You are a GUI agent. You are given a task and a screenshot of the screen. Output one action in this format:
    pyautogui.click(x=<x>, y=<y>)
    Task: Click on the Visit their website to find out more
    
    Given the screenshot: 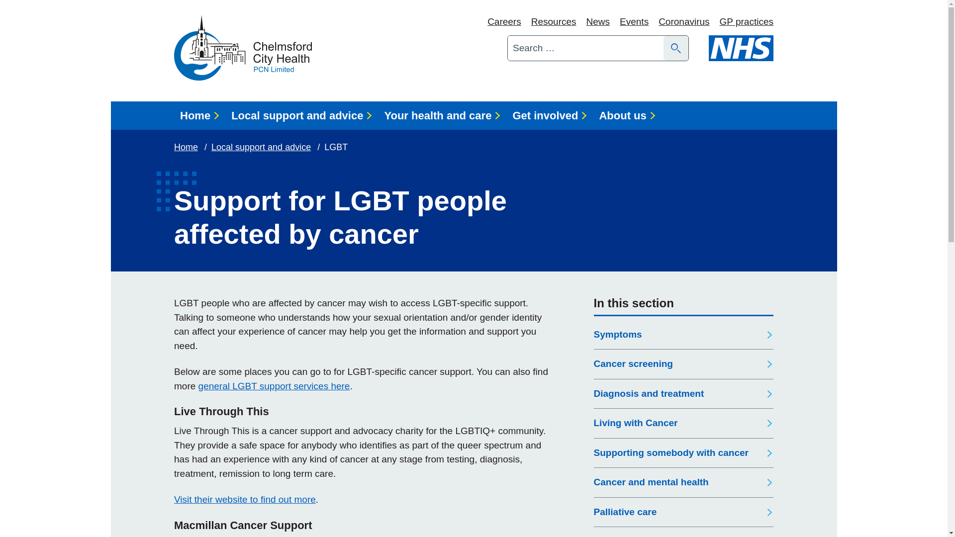 What is the action you would take?
    pyautogui.click(x=245, y=499)
    